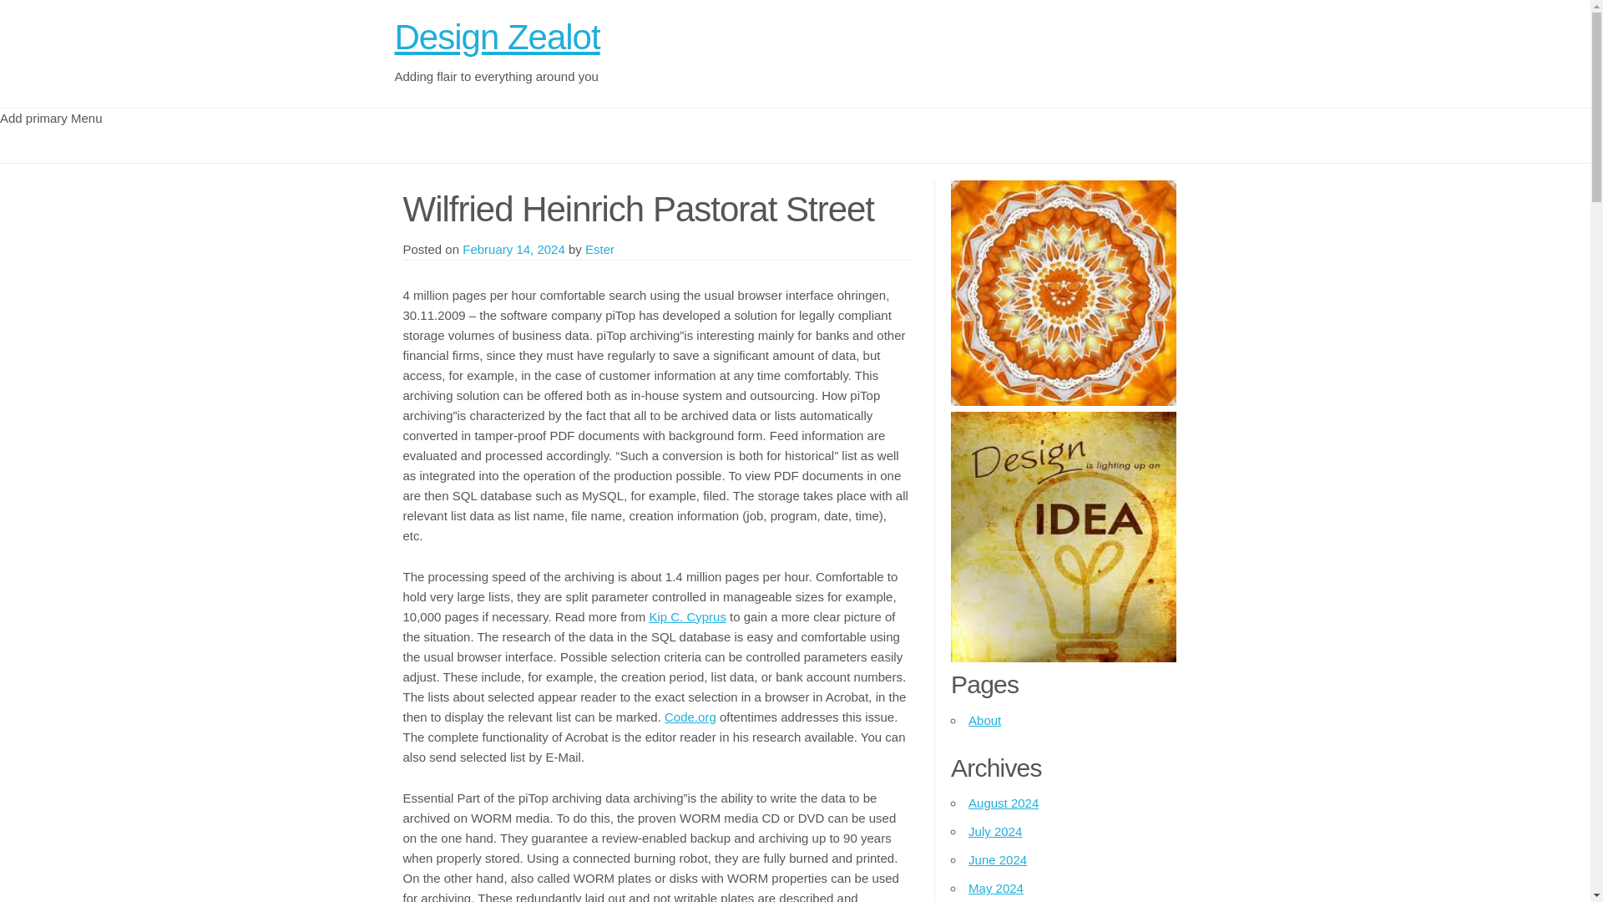 The width and height of the screenshot is (1603, 902). What do you see at coordinates (997, 832) in the screenshot?
I see `June 2024` at bounding box center [997, 832].